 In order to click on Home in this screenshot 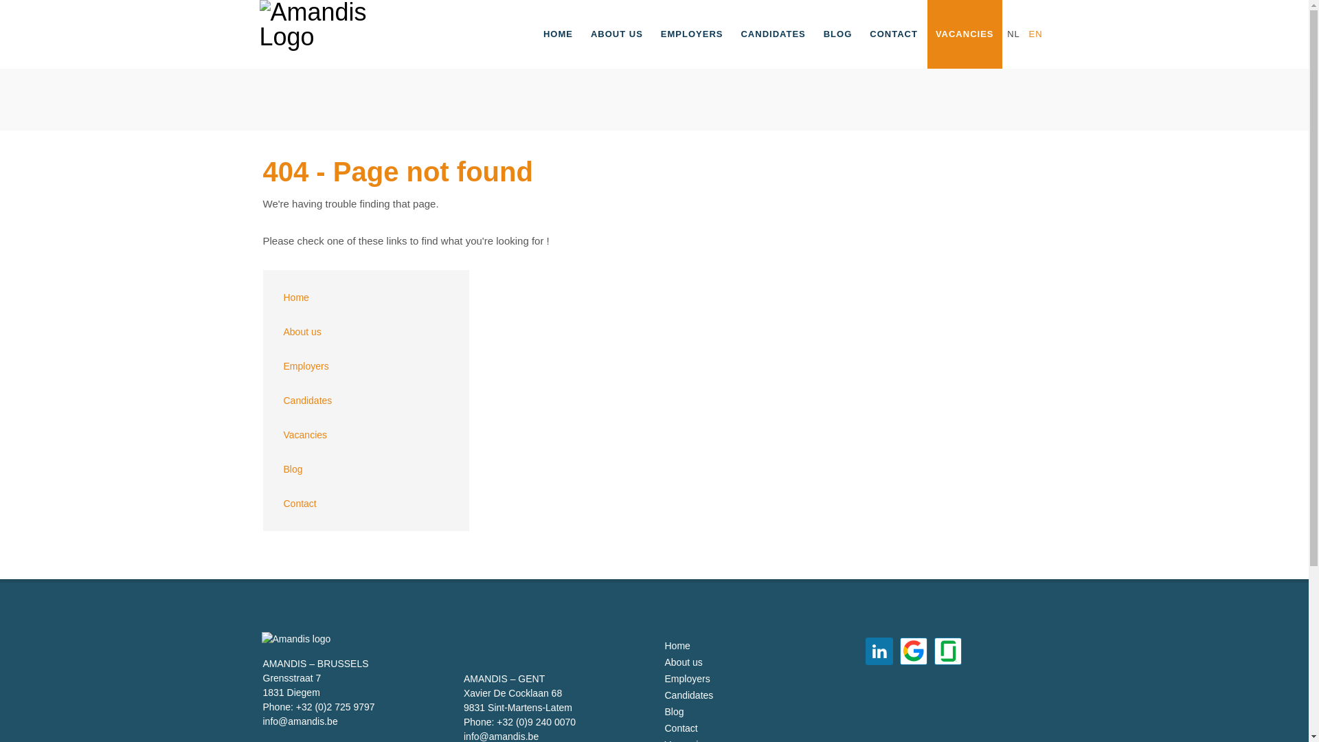, I will do `click(366, 297)`.